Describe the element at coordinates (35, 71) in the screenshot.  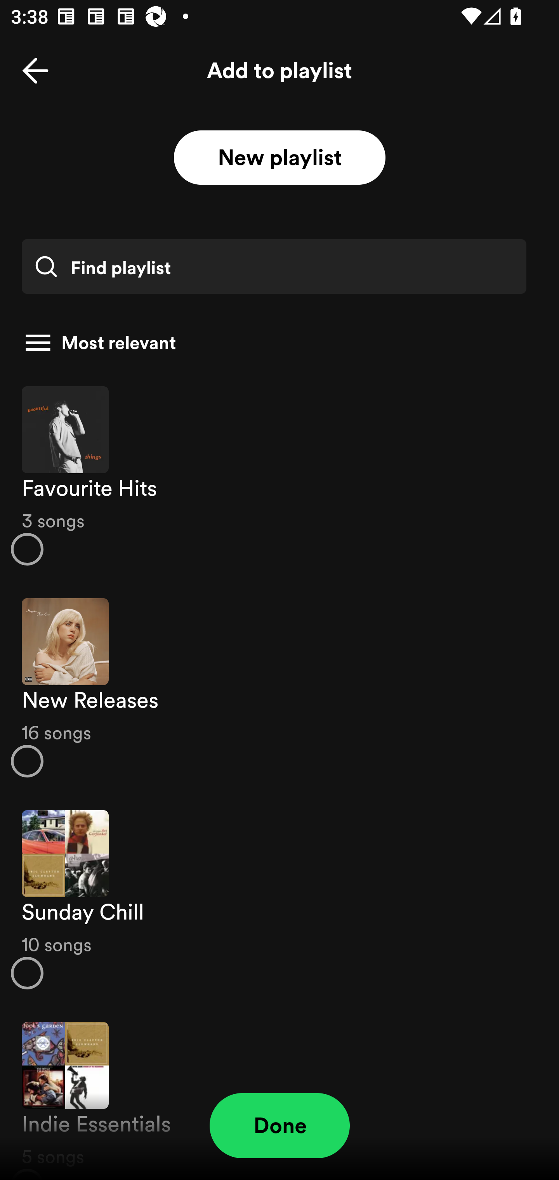
I see `Back` at that location.